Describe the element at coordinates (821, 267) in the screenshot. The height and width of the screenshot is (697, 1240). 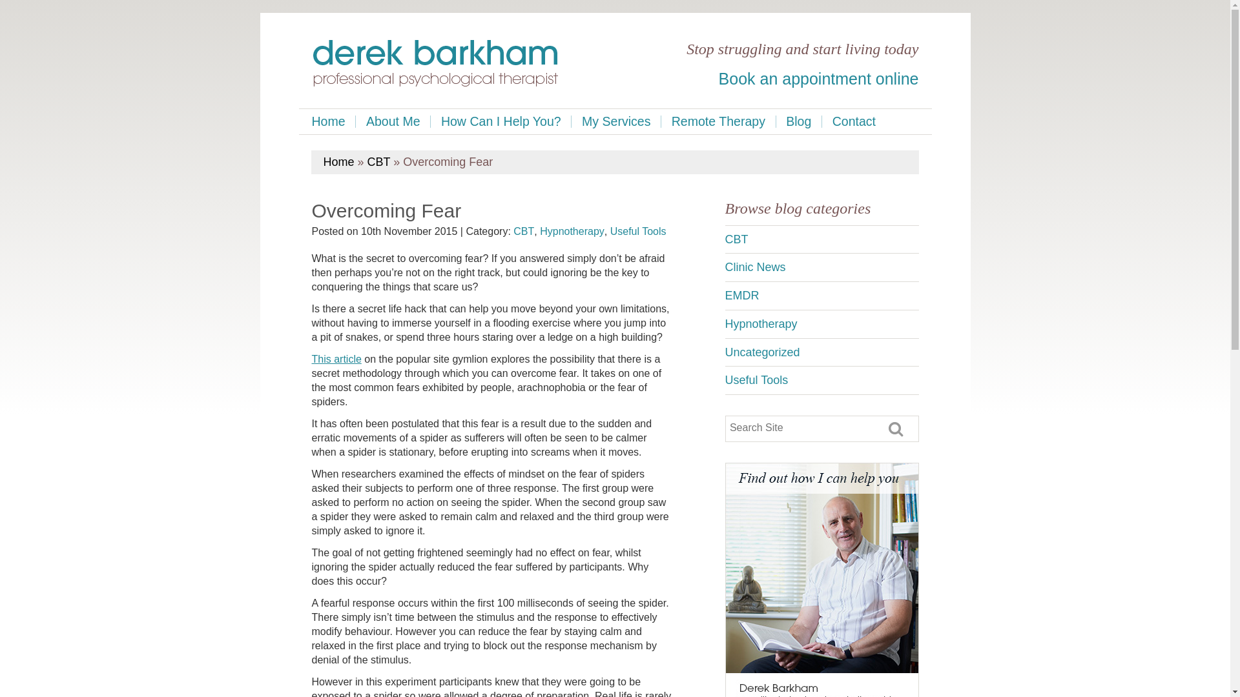
I see `Clinic News` at that location.